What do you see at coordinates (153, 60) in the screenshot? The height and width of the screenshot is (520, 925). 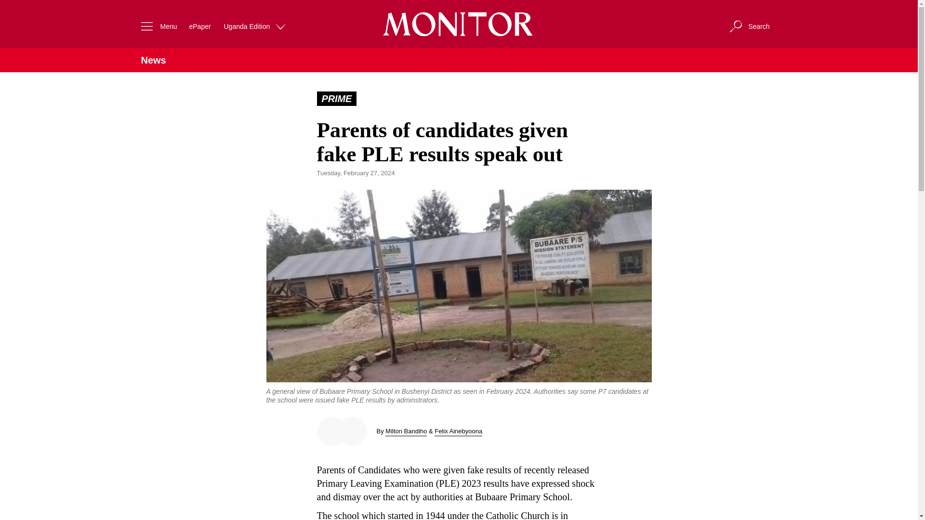 I see `News` at bounding box center [153, 60].